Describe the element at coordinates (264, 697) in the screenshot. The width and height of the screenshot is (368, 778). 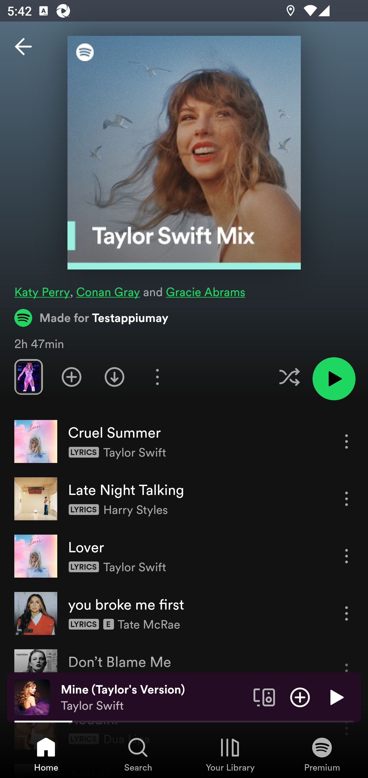
I see `Connect to a device. Opens the devices menu` at that location.